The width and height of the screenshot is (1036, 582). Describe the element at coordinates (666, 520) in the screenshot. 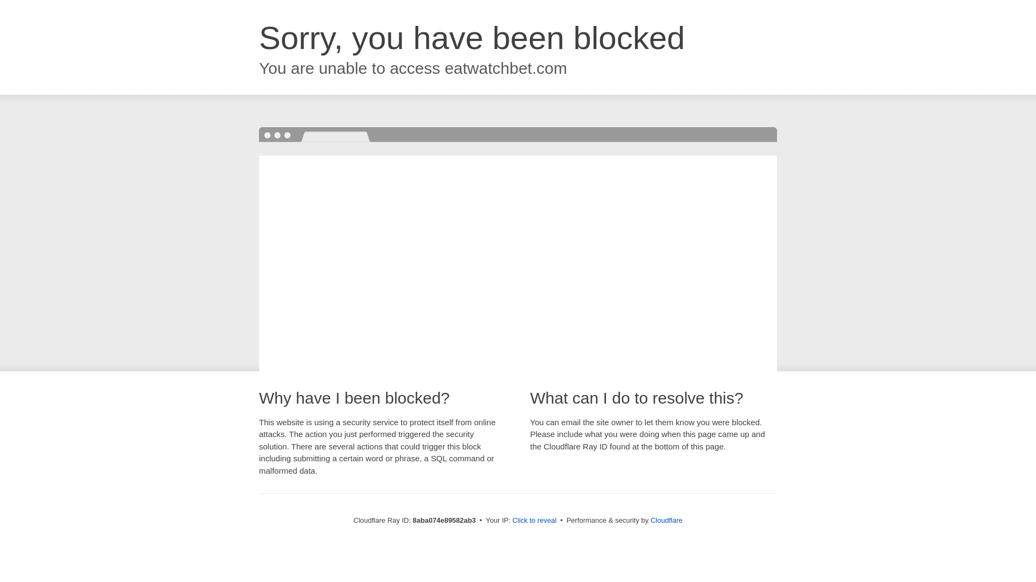

I see `Cloudflare` at that location.